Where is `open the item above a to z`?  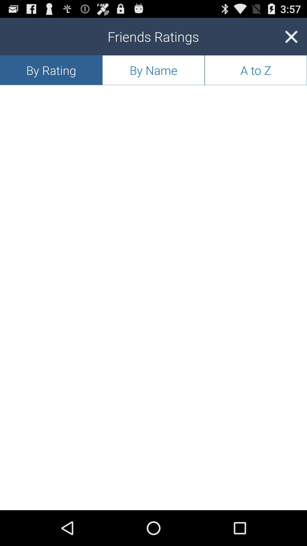
open the item above a to z is located at coordinates (291, 36).